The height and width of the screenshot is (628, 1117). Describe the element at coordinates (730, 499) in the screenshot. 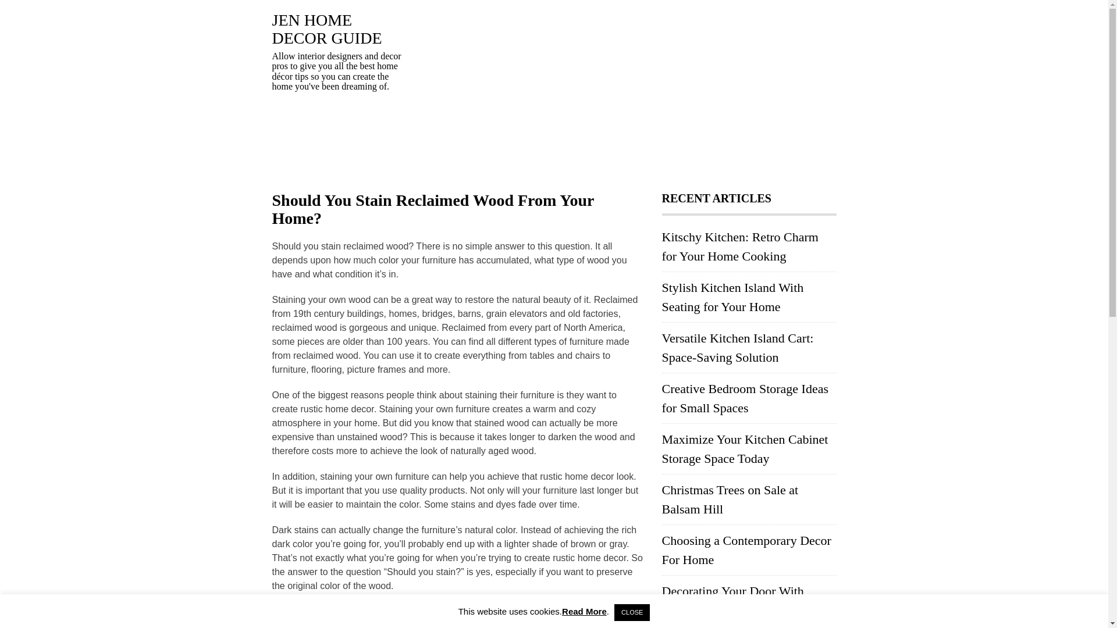

I see `Christmas Trees on Sale at Balsam Hill` at that location.